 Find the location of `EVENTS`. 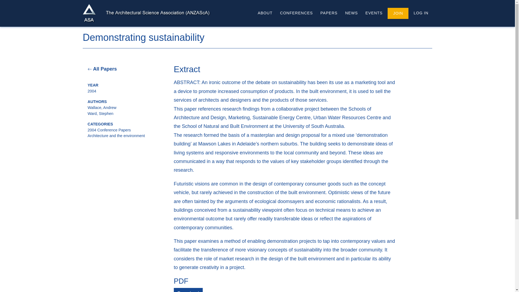

EVENTS is located at coordinates (374, 13).